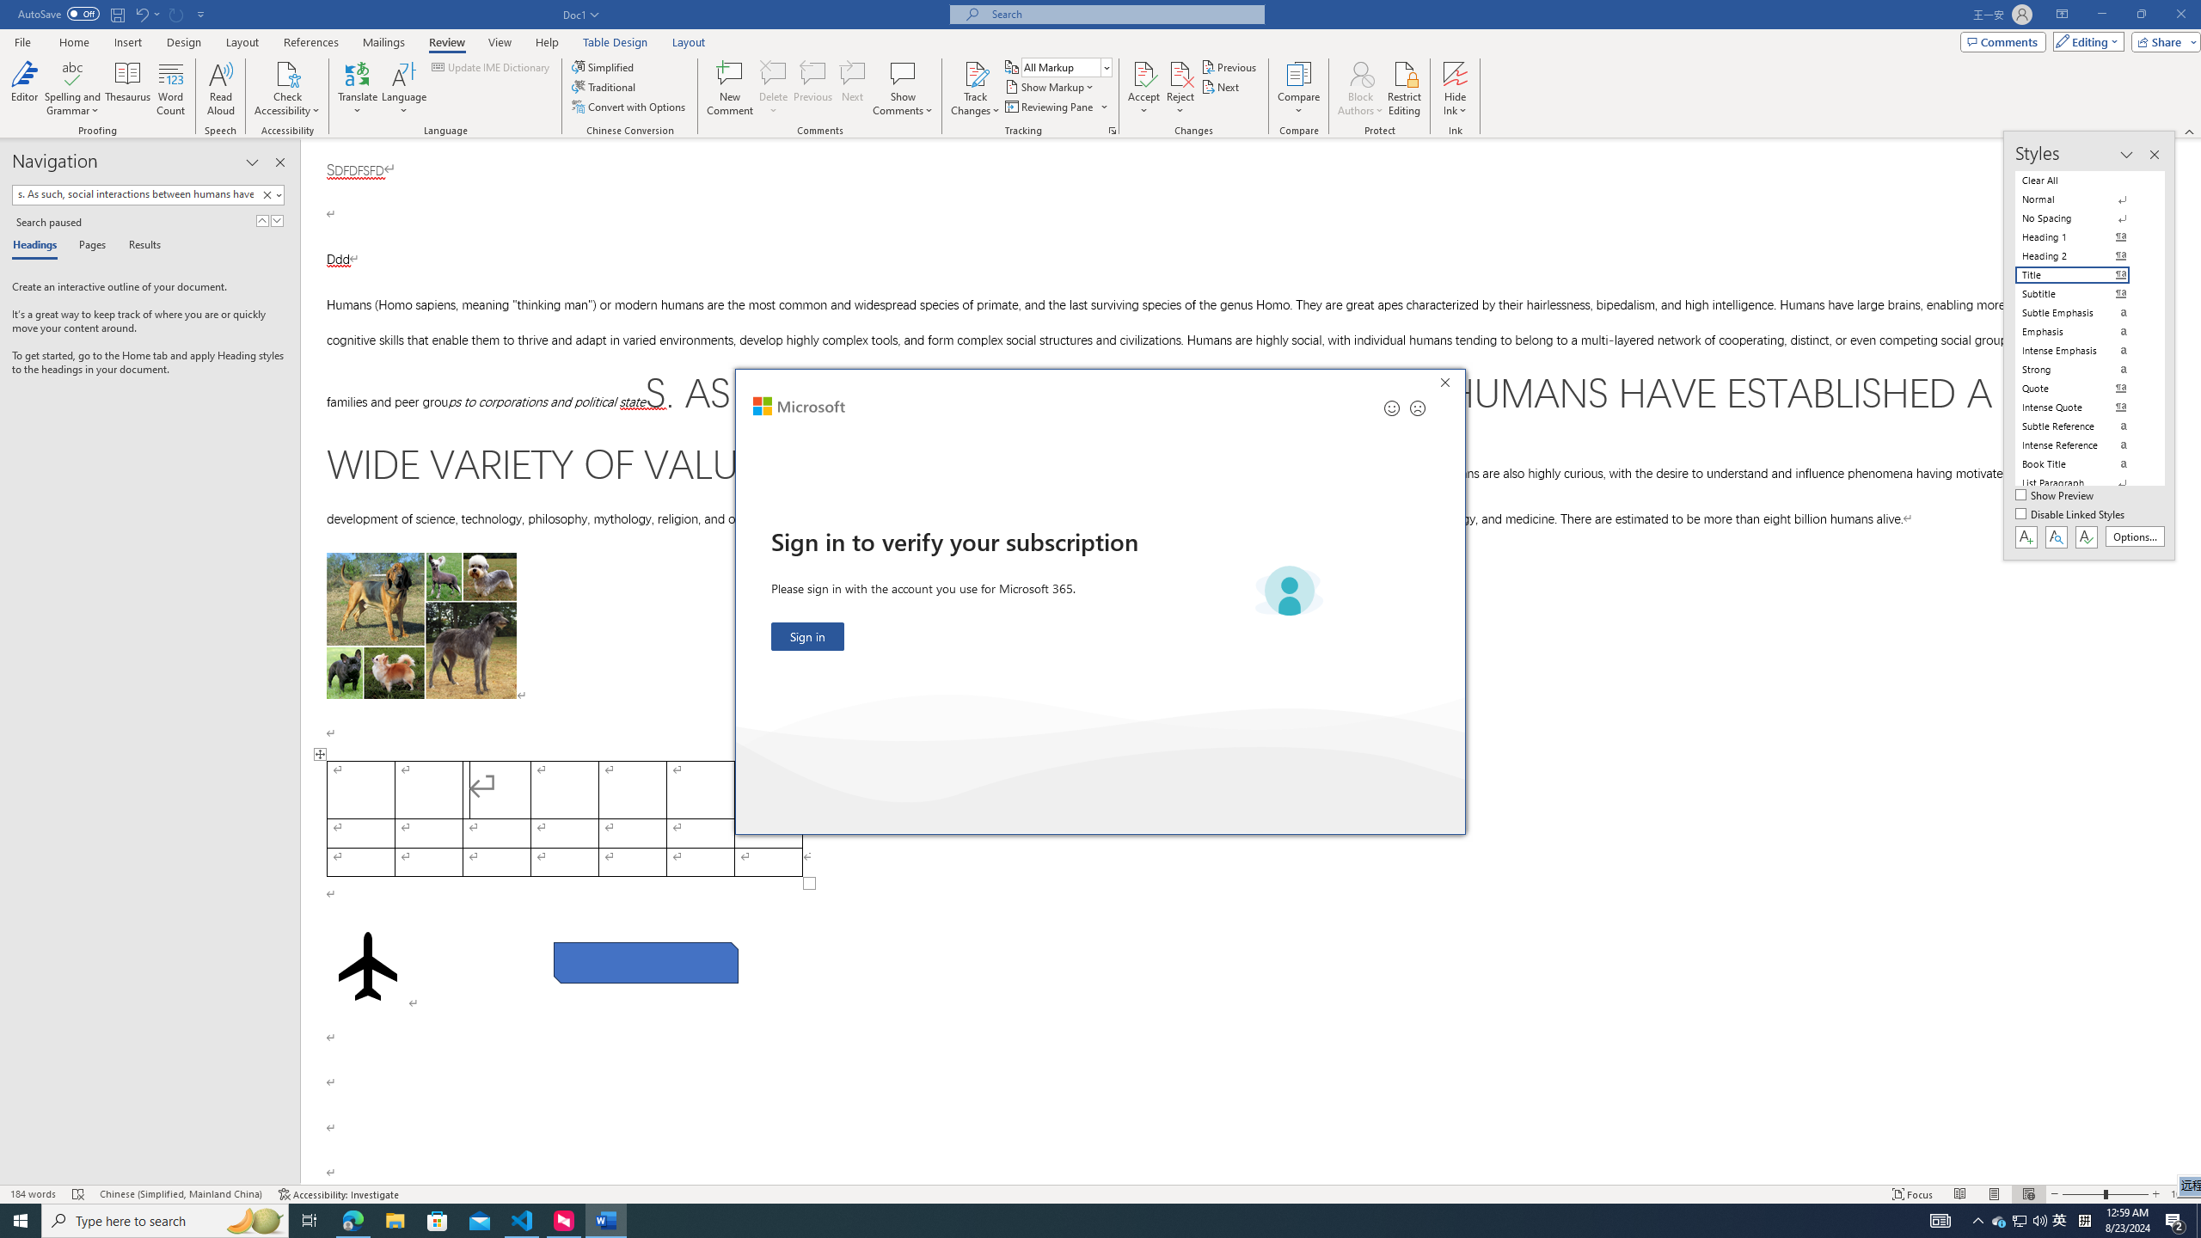 The height and width of the screenshot is (1238, 2201). Describe the element at coordinates (2136, 536) in the screenshot. I see `Reject and Move to Next` at that location.